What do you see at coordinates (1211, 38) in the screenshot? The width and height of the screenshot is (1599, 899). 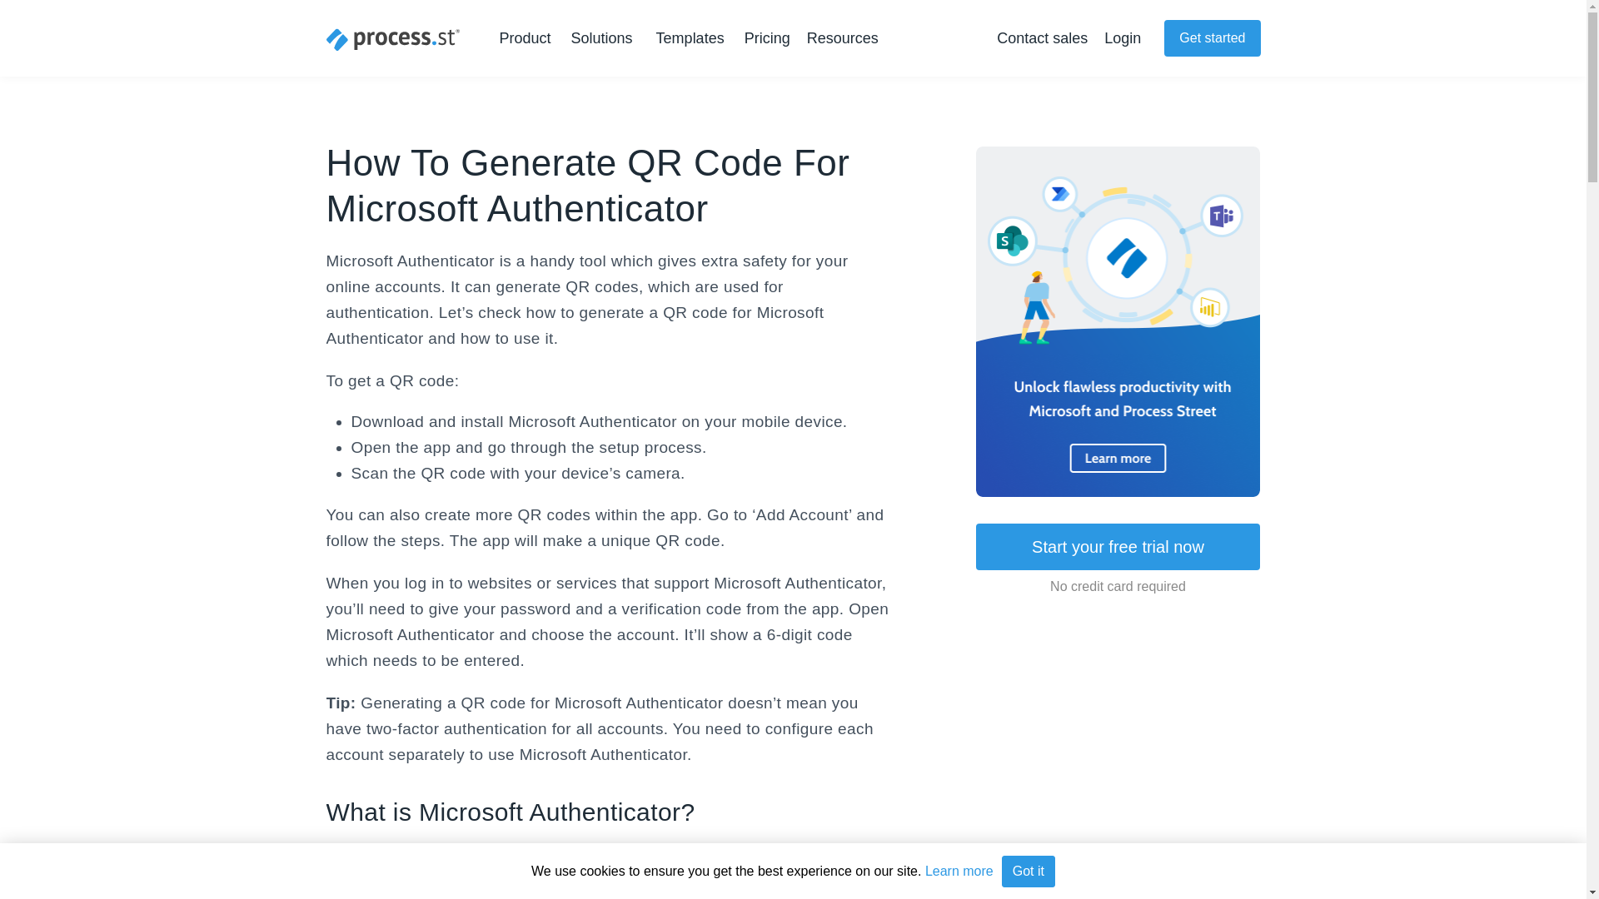 I see `Get started` at bounding box center [1211, 38].